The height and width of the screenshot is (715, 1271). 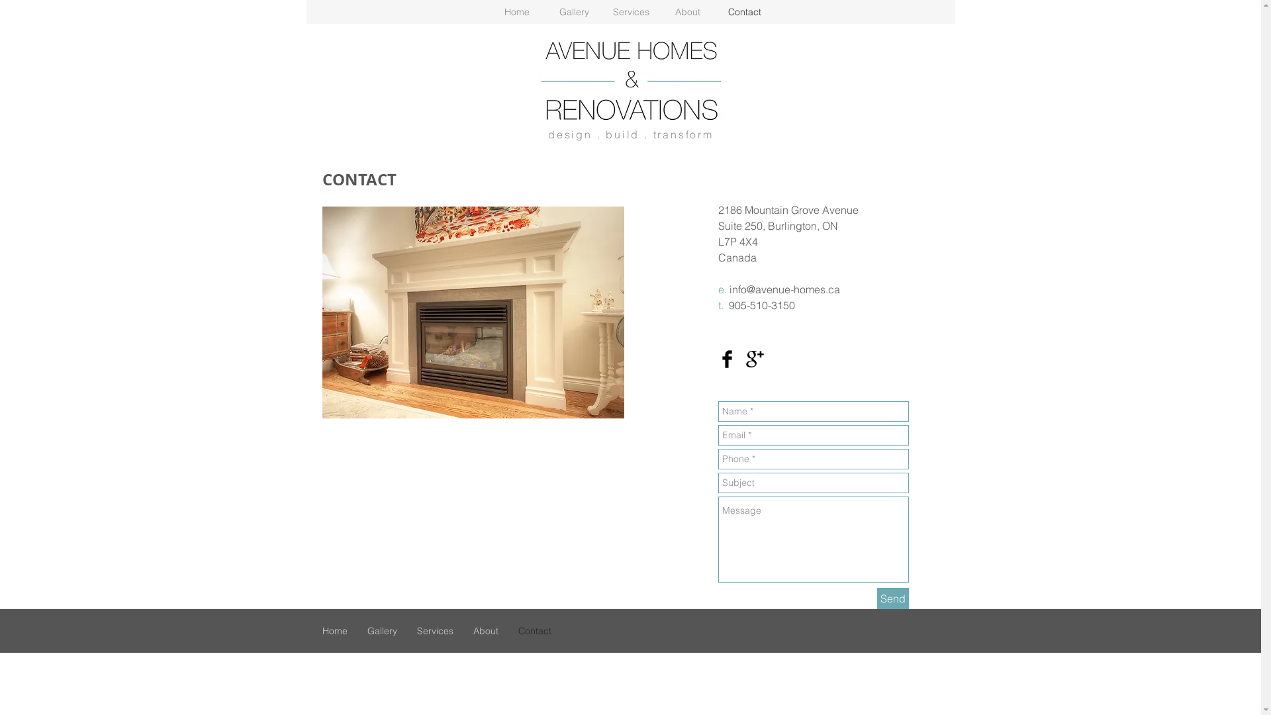 What do you see at coordinates (884, 40) in the screenshot?
I see `Site Search` at bounding box center [884, 40].